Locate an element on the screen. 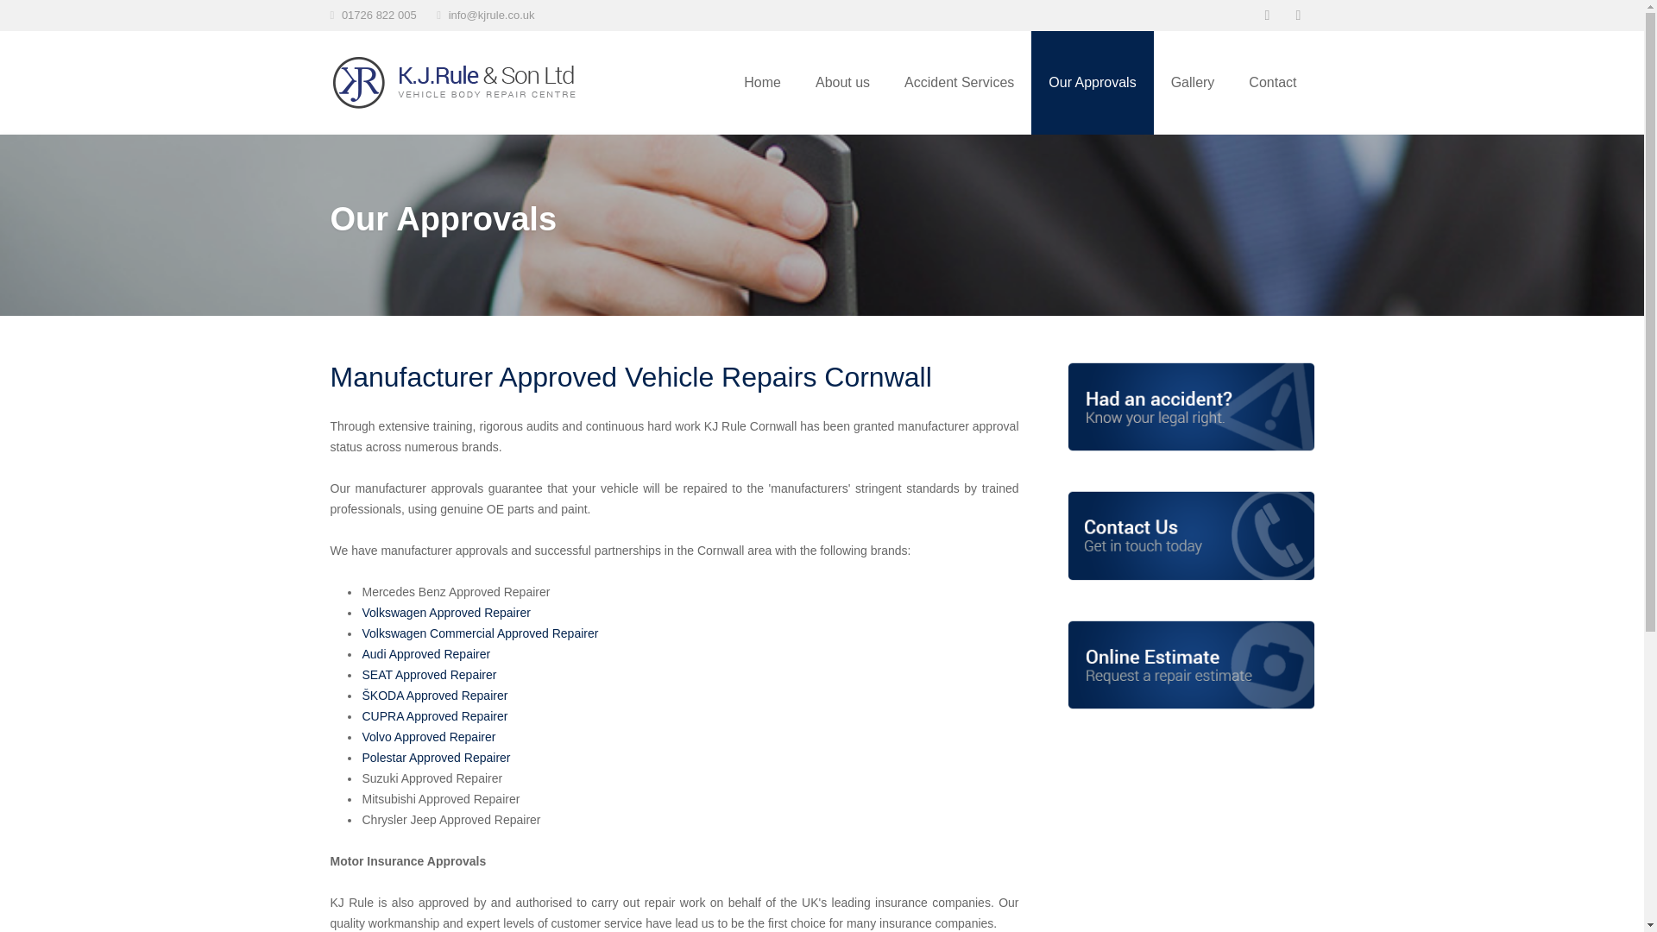  SEAT Approved Repairer is located at coordinates (430, 675).